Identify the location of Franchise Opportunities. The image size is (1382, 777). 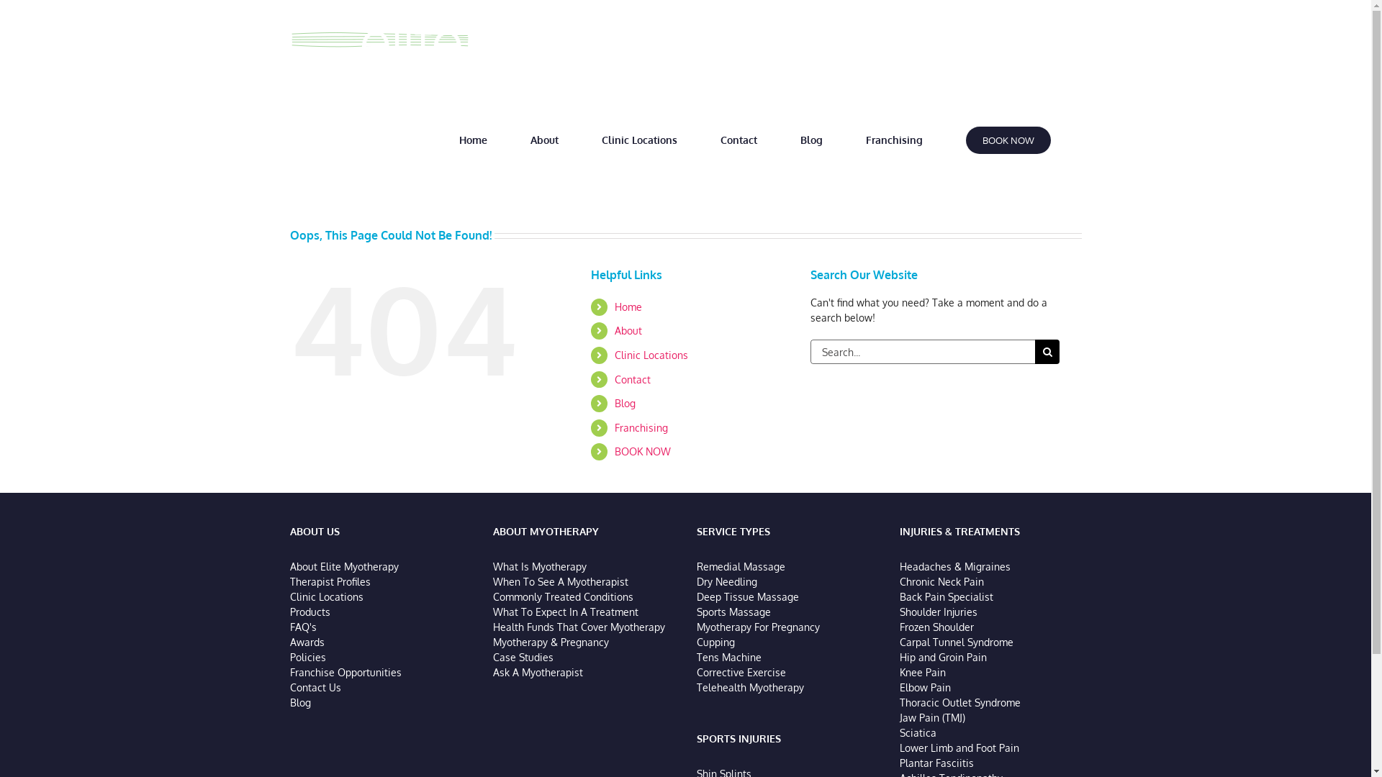
(345, 672).